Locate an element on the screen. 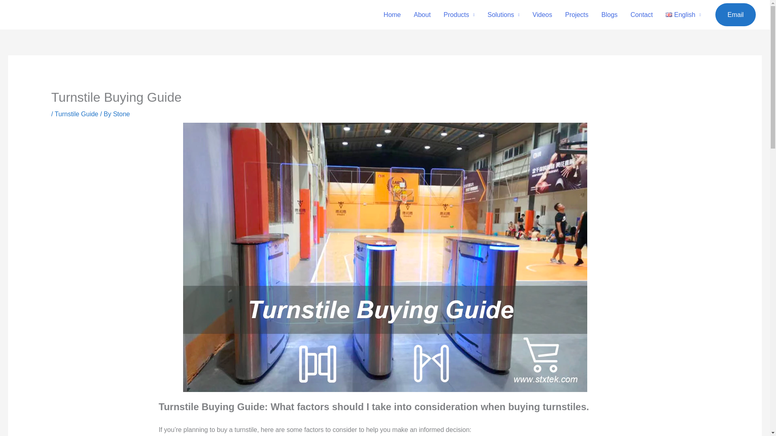 Image resolution: width=776 pixels, height=436 pixels. Products is located at coordinates (459, 15).